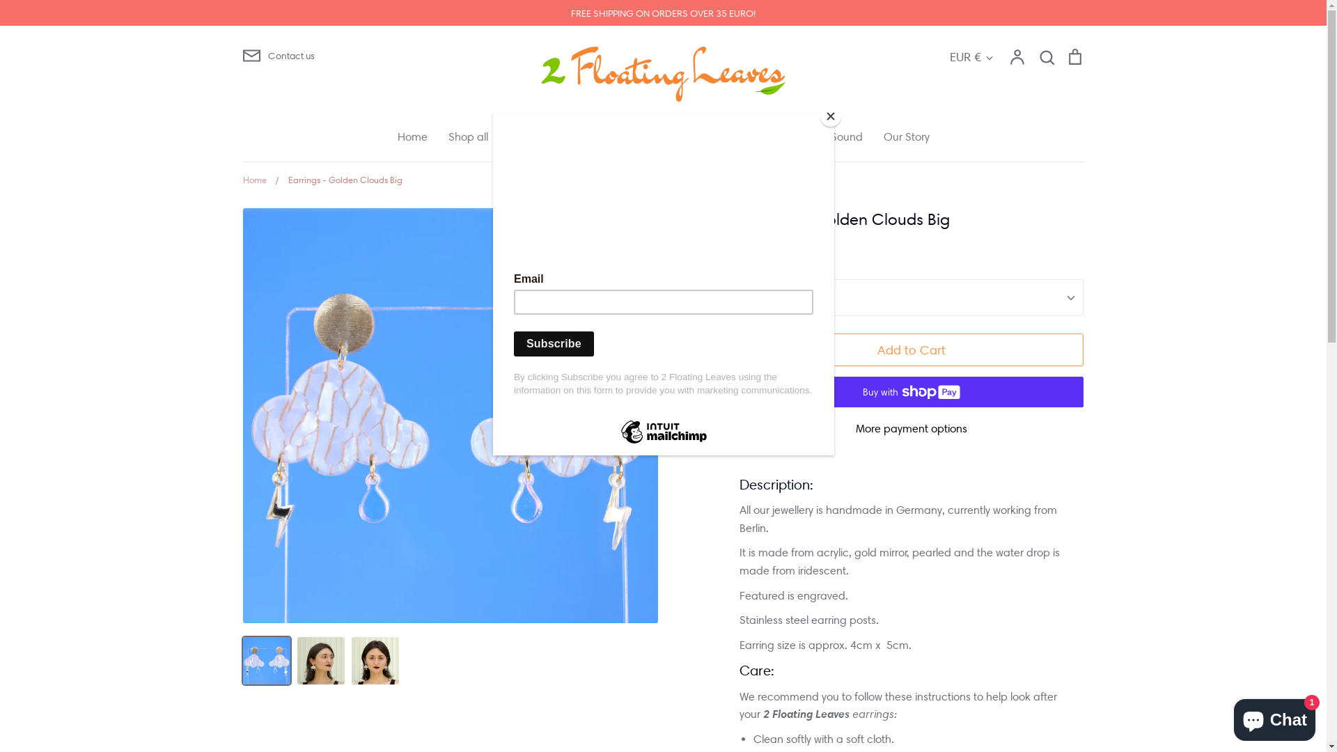  Describe the element at coordinates (254, 180) in the screenshot. I see `Home` at that location.